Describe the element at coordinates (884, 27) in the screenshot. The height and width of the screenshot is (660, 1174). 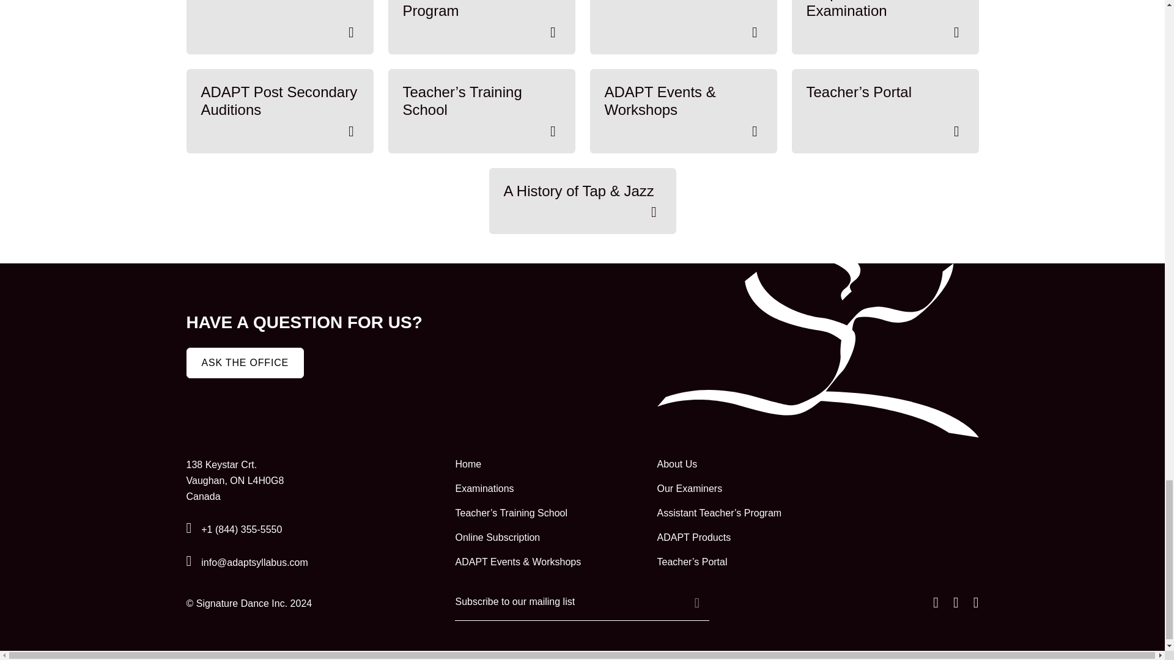
I see `Request An Examination` at that location.